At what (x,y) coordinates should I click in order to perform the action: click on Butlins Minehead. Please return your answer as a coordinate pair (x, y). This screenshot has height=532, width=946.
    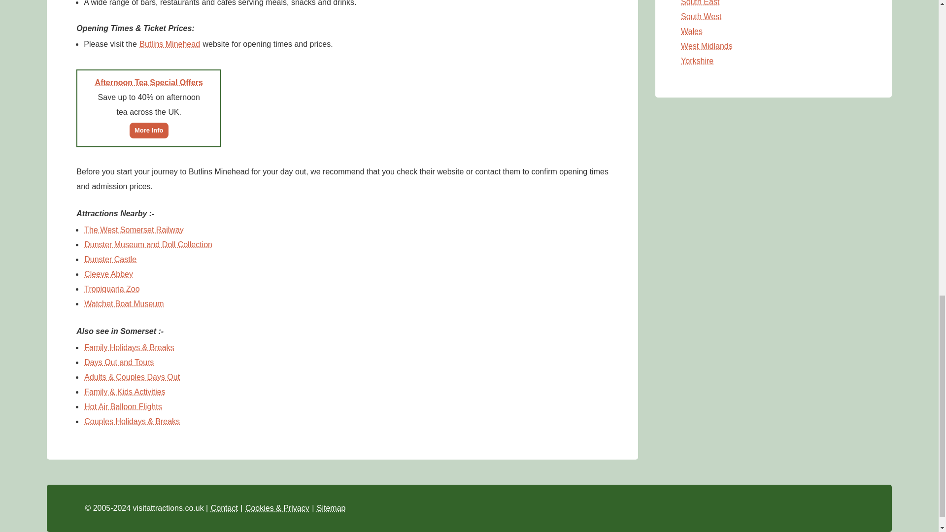
    Looking at the image, I should click on (169, 43).